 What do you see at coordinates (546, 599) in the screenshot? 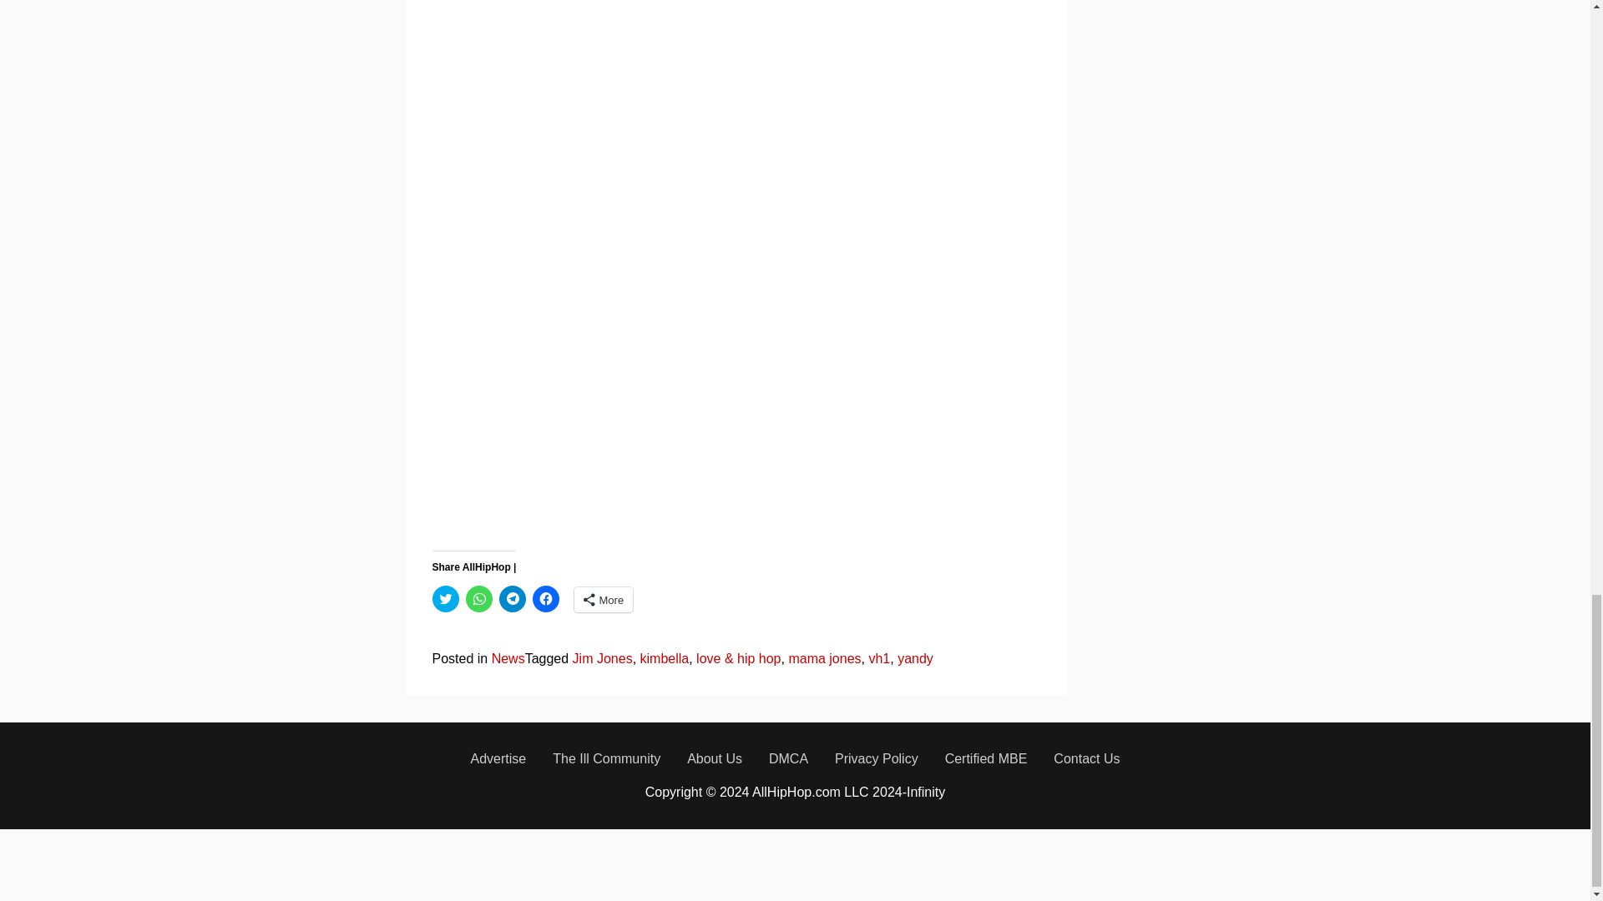
I see `Click to share on Facebook` at bounding box center [546, 599].